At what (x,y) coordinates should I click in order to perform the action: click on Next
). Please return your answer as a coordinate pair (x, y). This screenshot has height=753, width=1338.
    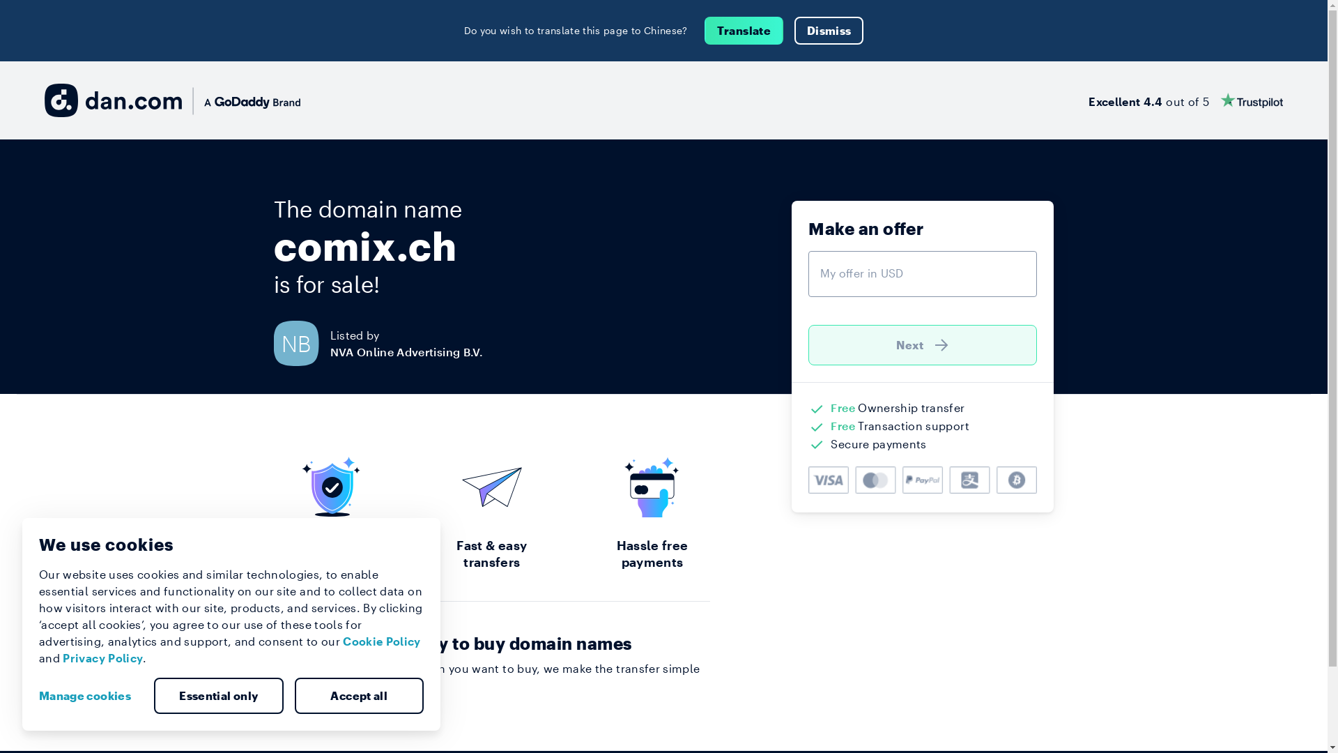
    Looking at the image, I should click on (923, 345).